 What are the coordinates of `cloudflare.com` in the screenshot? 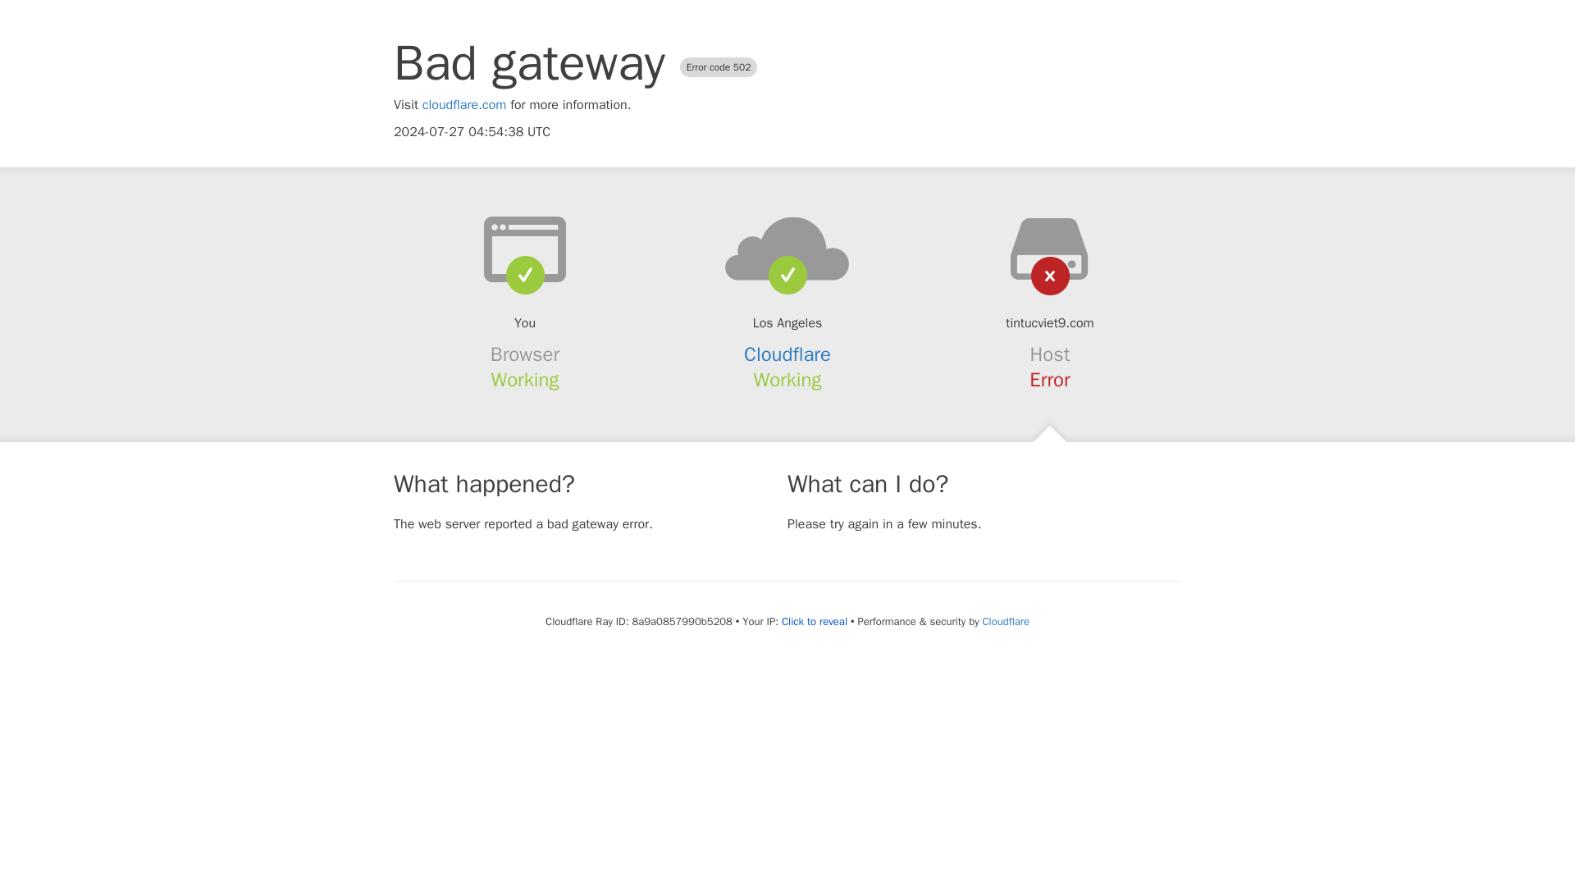 It's located at (464, 105).